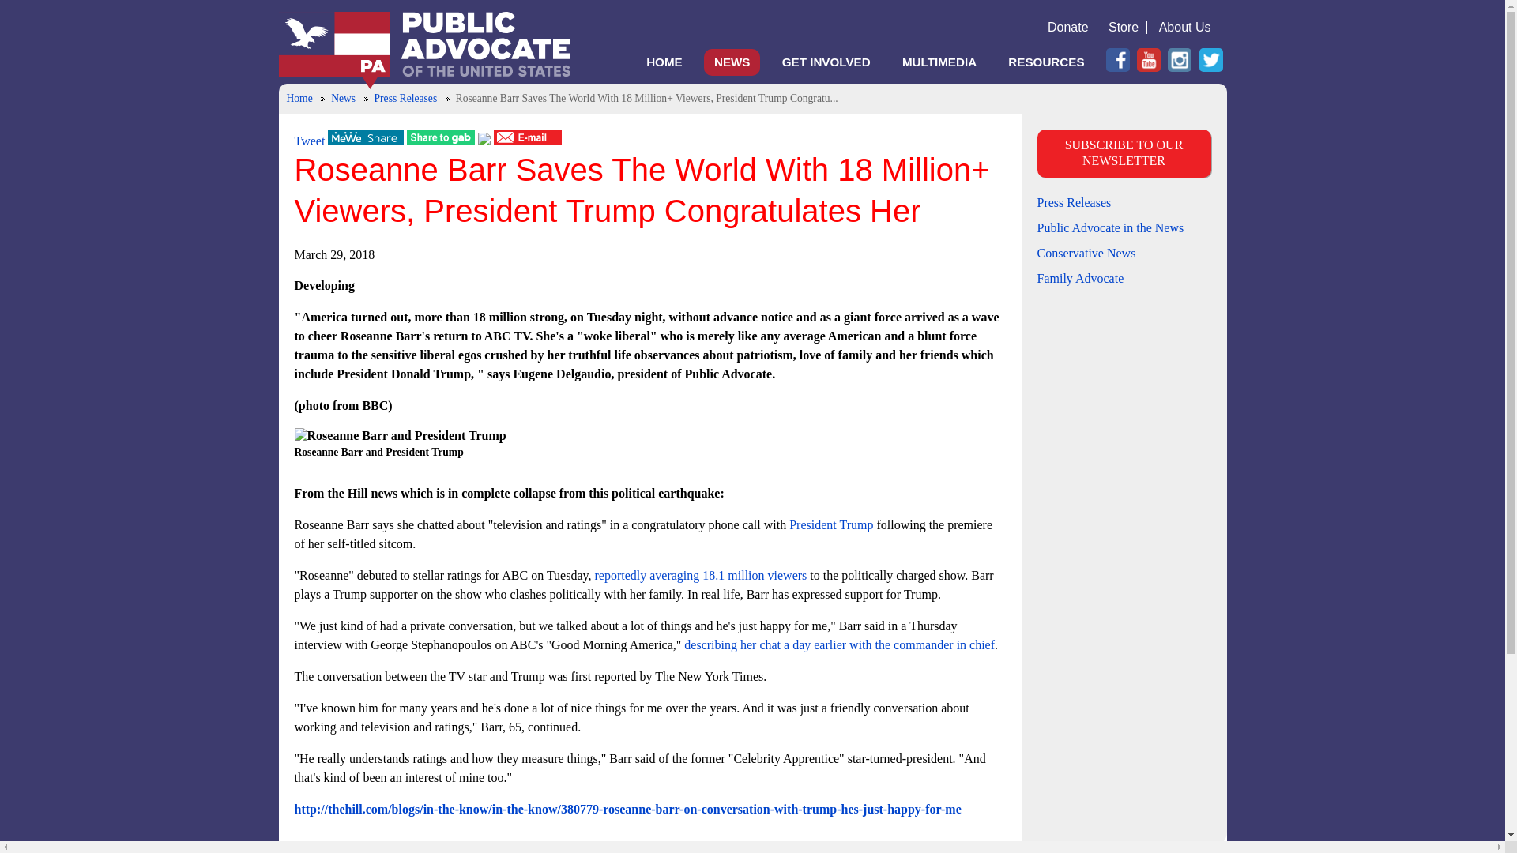  What do you see at coordinates (732, 62) in the screenshot?
I see `NEWS` at bounding box center [732, 62].